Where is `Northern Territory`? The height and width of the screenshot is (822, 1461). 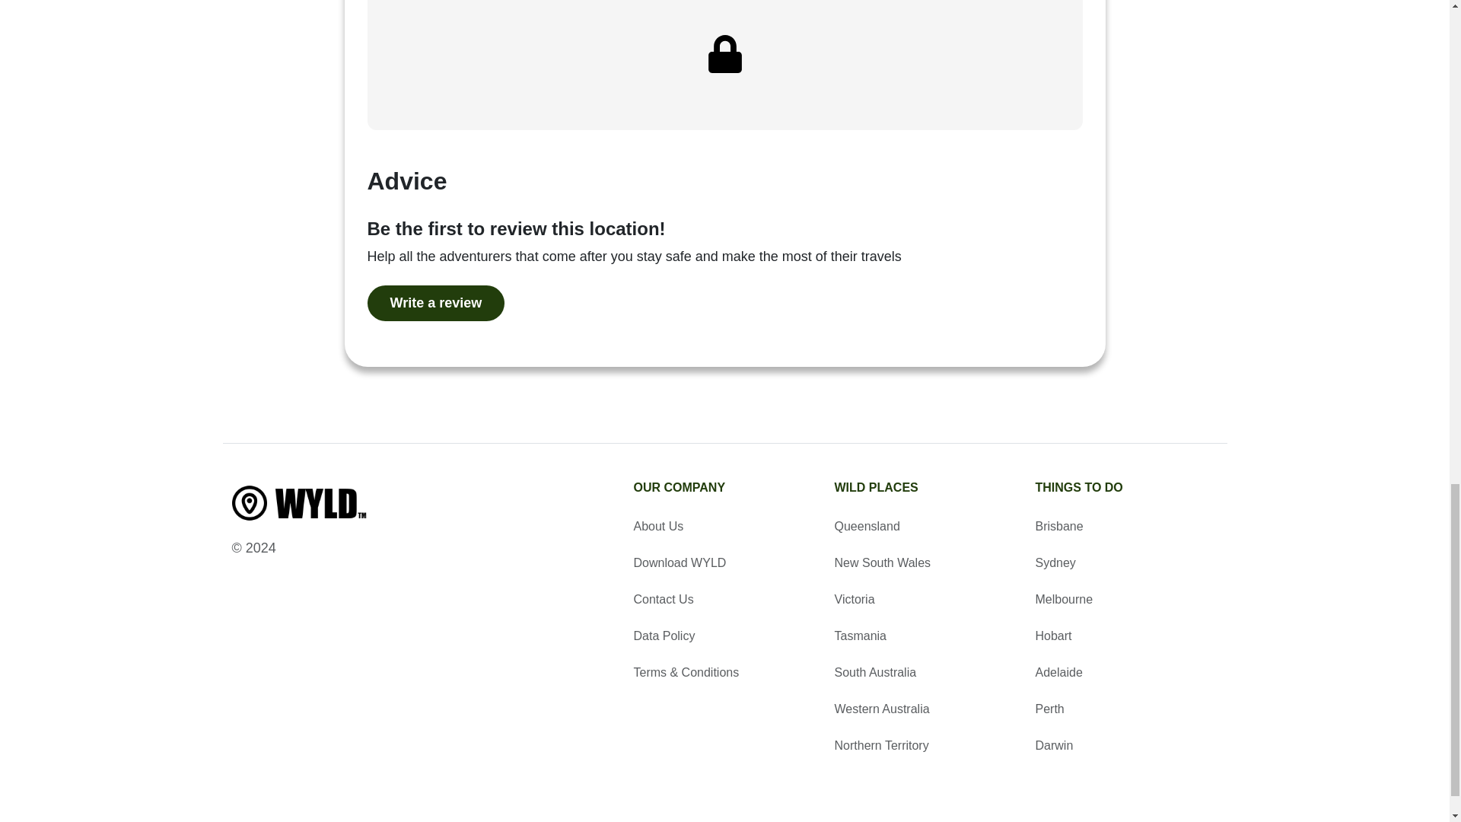 Northern Territory is located at coordinates (925, 746).